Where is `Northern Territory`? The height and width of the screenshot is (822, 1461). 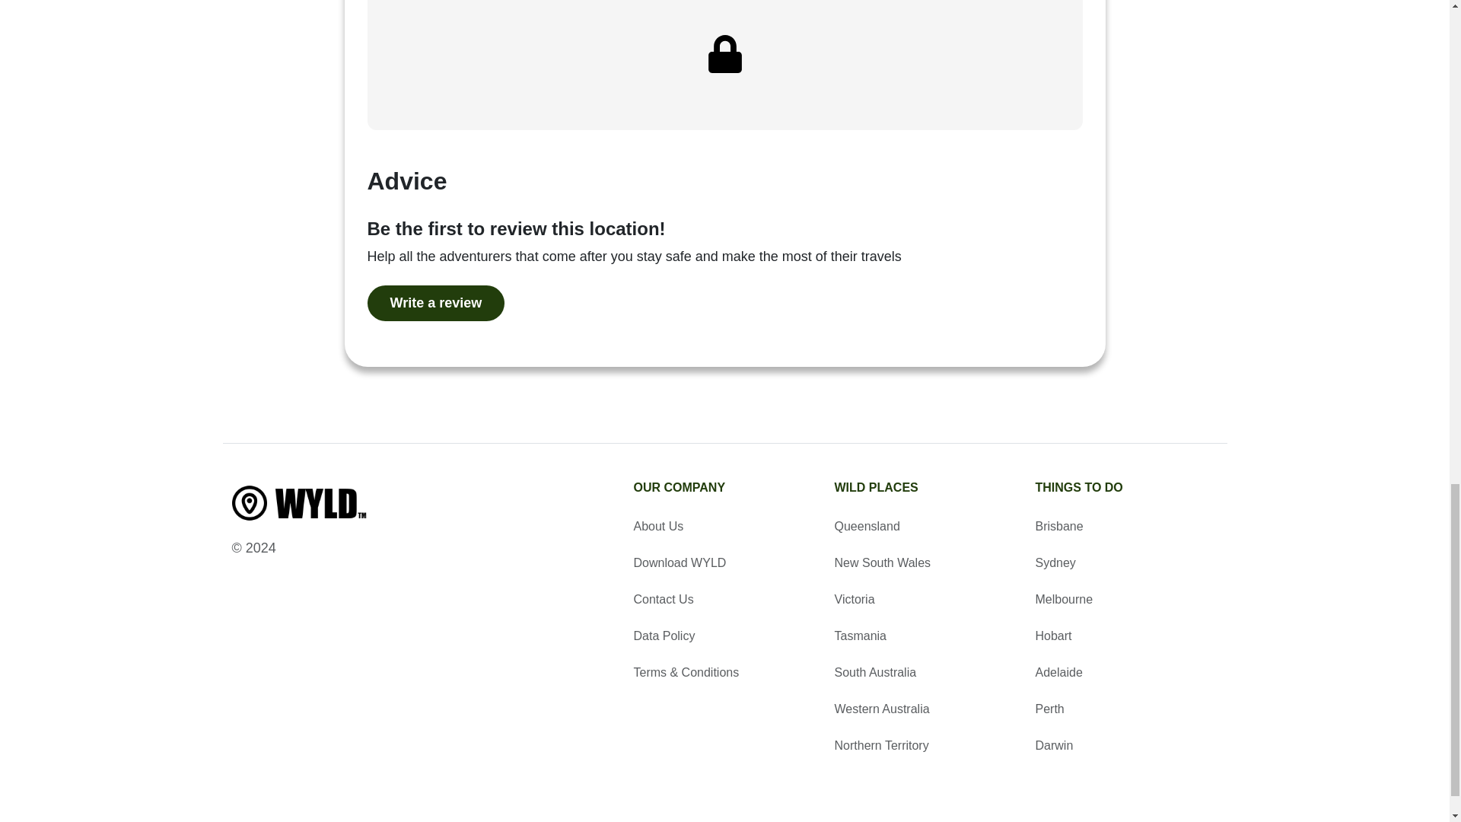 Northern Territory is located at coordinates (925, 746).